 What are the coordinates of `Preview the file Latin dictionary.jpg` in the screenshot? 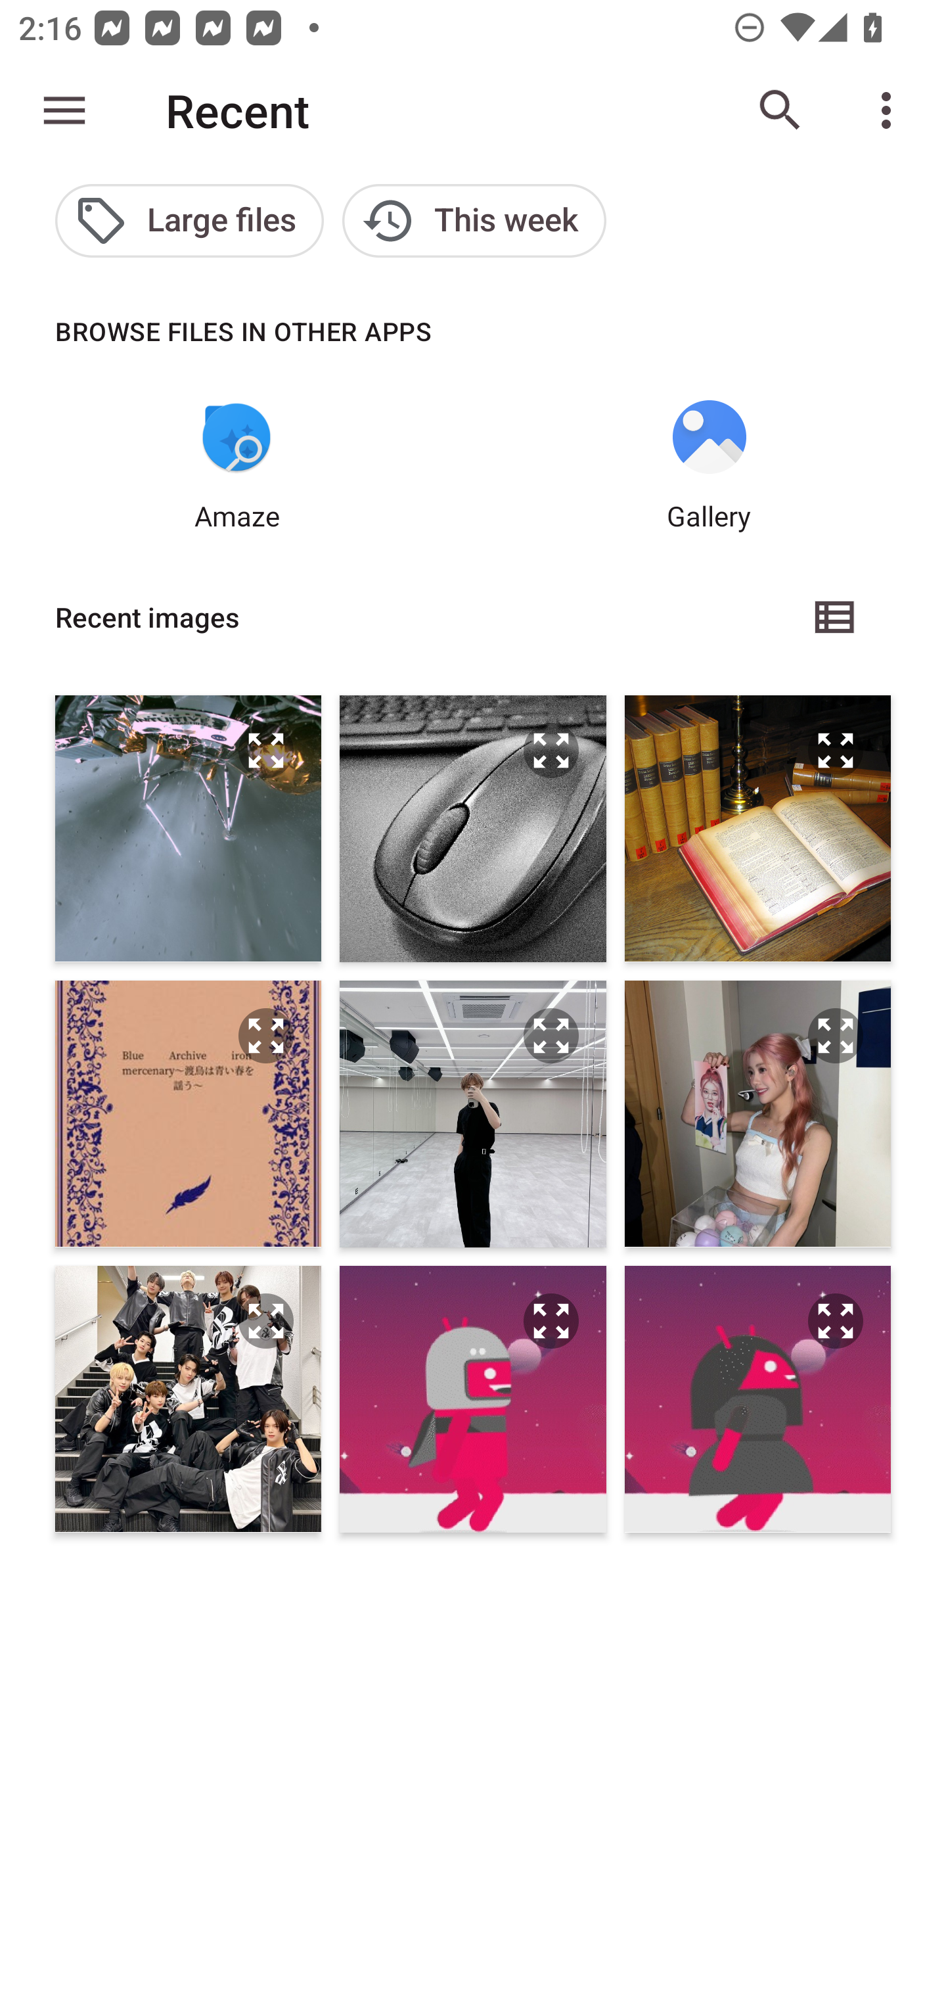 It's located at (836, 750).